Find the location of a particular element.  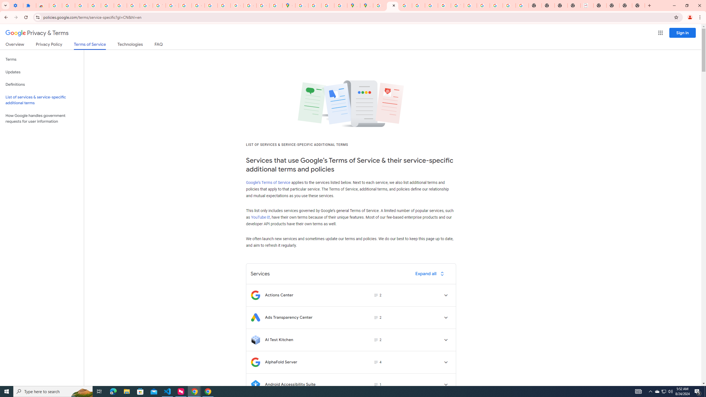

YouTube is located at coordinates (457, 6).